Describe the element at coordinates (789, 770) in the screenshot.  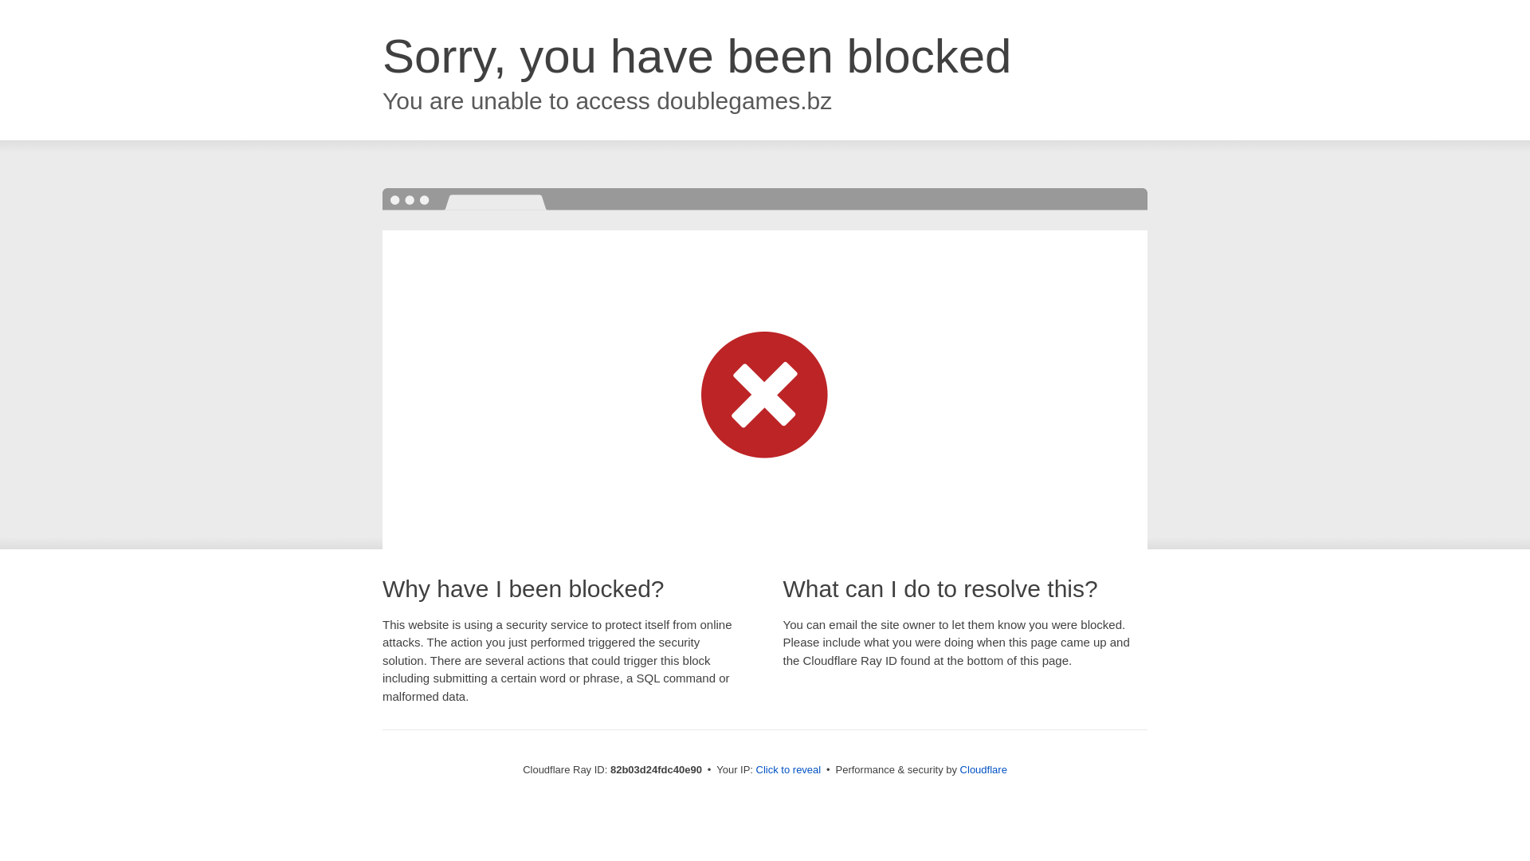
I see `Click to reveal` at that location.